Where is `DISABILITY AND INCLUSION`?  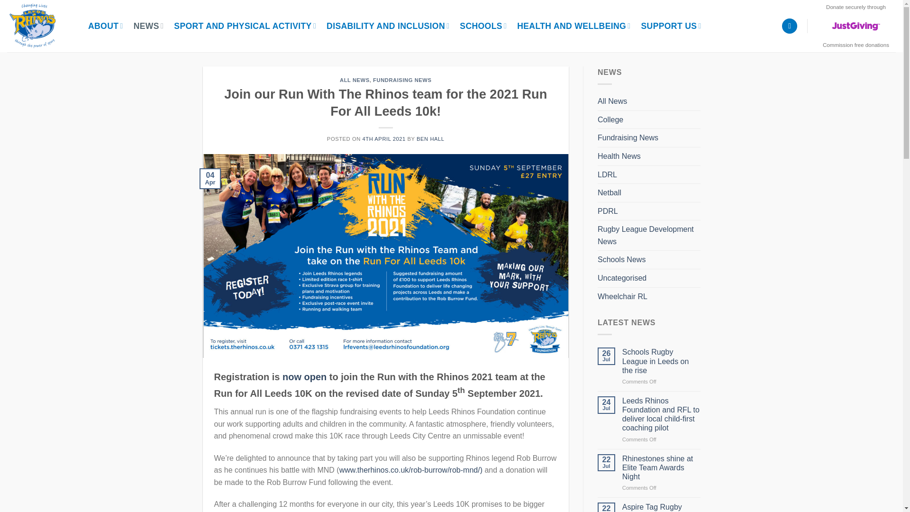
DISABILITY AND INCLUSION is located at coordinates (388, 26).